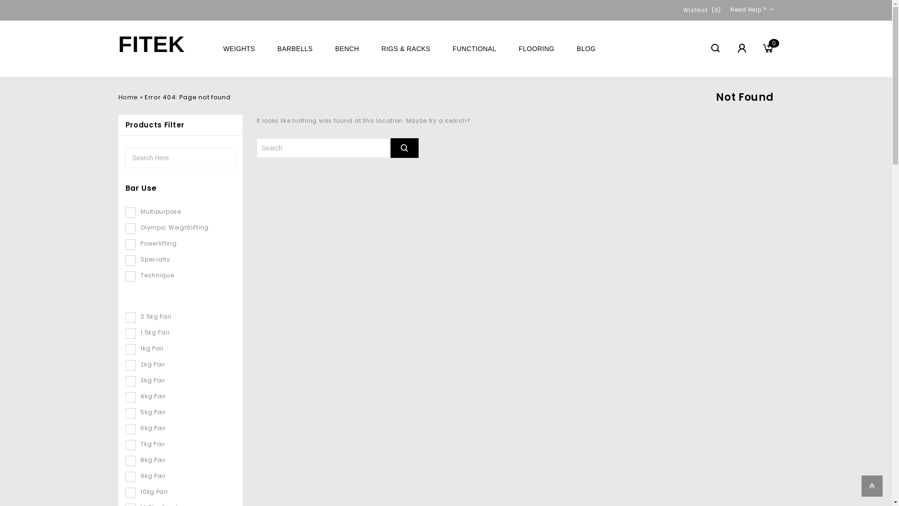  Describe the element at coordinates (872, 486) in the screenshot. I see `Top` at that location.